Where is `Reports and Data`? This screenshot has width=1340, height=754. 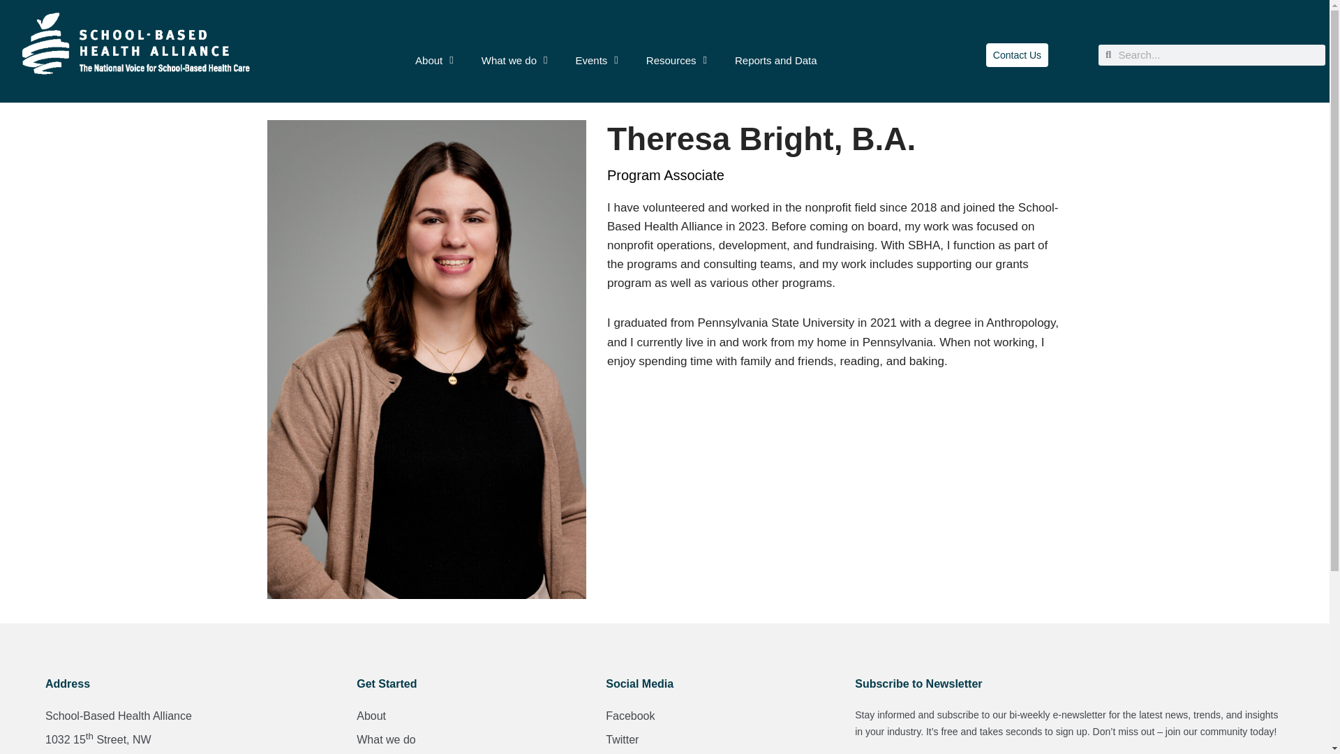
Reports and Data is located at coordinates (775, 60).